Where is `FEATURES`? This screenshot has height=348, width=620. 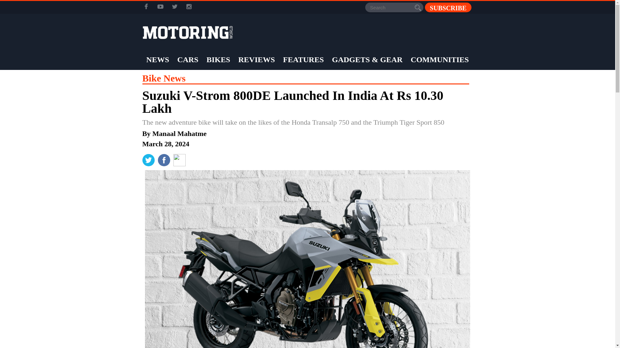 FEATURES is located at coordinates (304, 60).